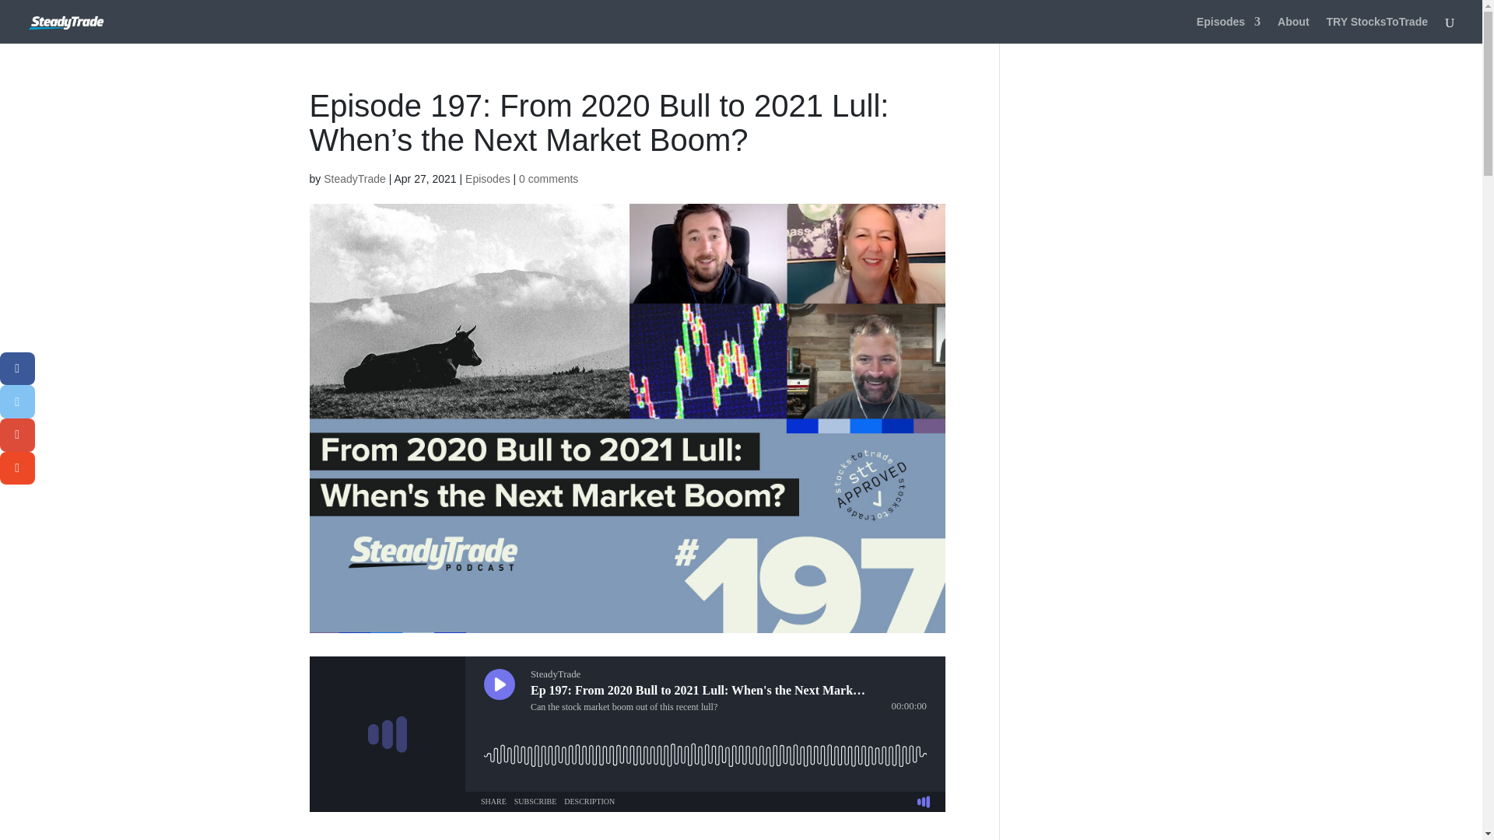 Image resolution: width=1494 pixels, height=840 pixels. Describe the element at coordinates (17, 369) in the screenshot. I see `Facebook` at that location.